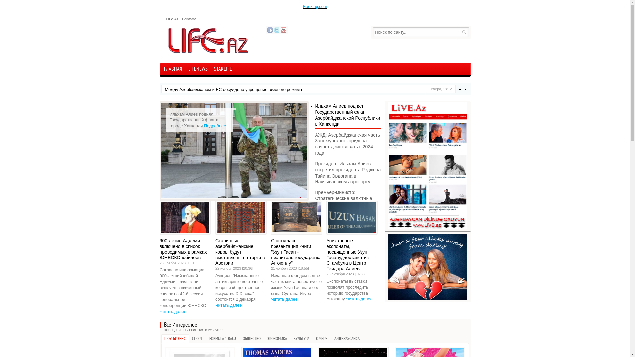 The image size is (635, 357). What do you see at coordinates (172, 19) in the screenshot?
I see `LiFe.Az` at bounding box center [172, 19].